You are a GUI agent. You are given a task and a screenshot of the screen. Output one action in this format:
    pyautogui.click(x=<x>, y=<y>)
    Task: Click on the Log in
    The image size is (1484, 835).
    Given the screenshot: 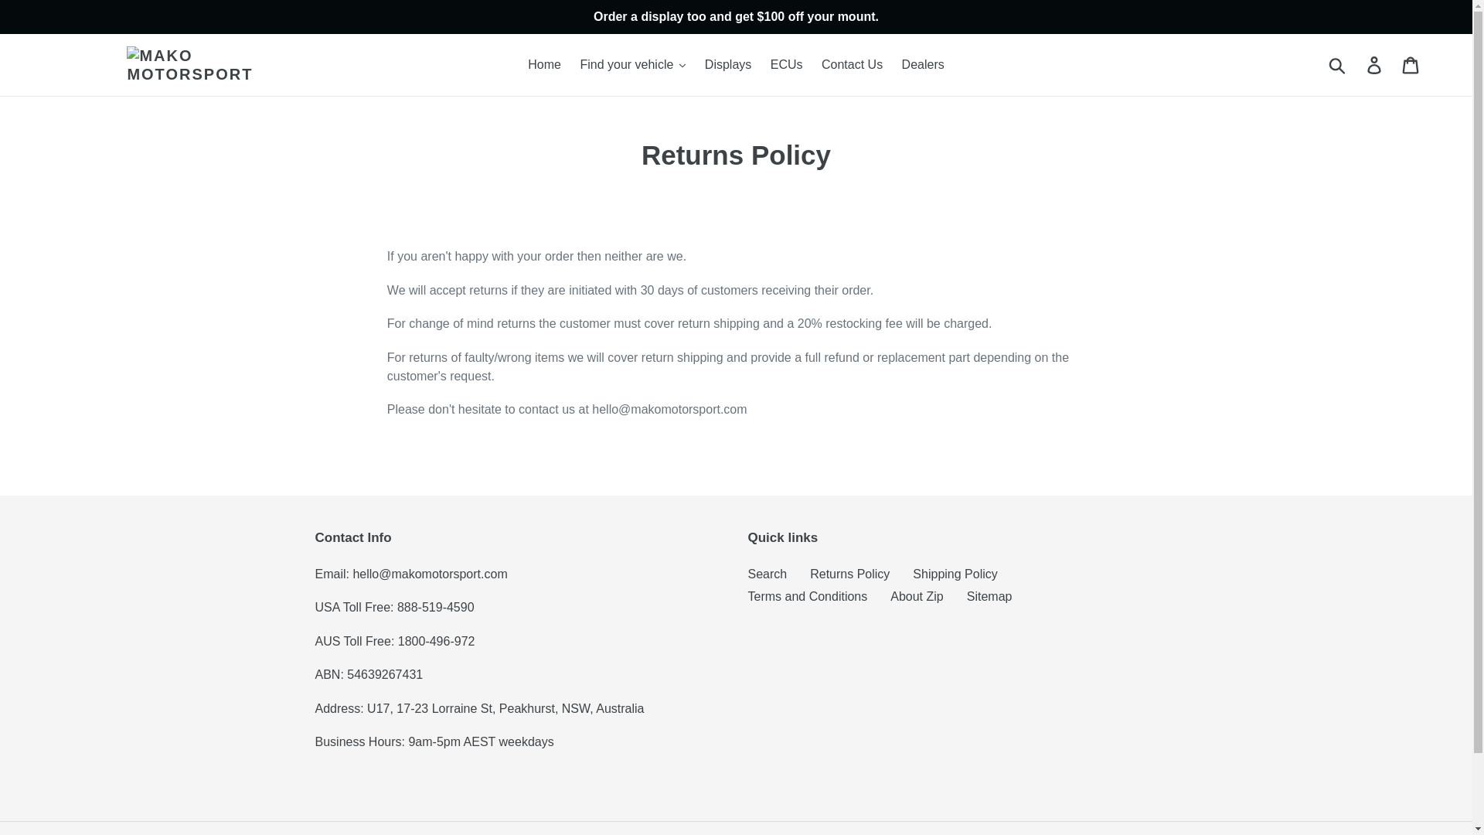 What is the action you would take?
    pyautogui.click(x=1375, y=64)
    